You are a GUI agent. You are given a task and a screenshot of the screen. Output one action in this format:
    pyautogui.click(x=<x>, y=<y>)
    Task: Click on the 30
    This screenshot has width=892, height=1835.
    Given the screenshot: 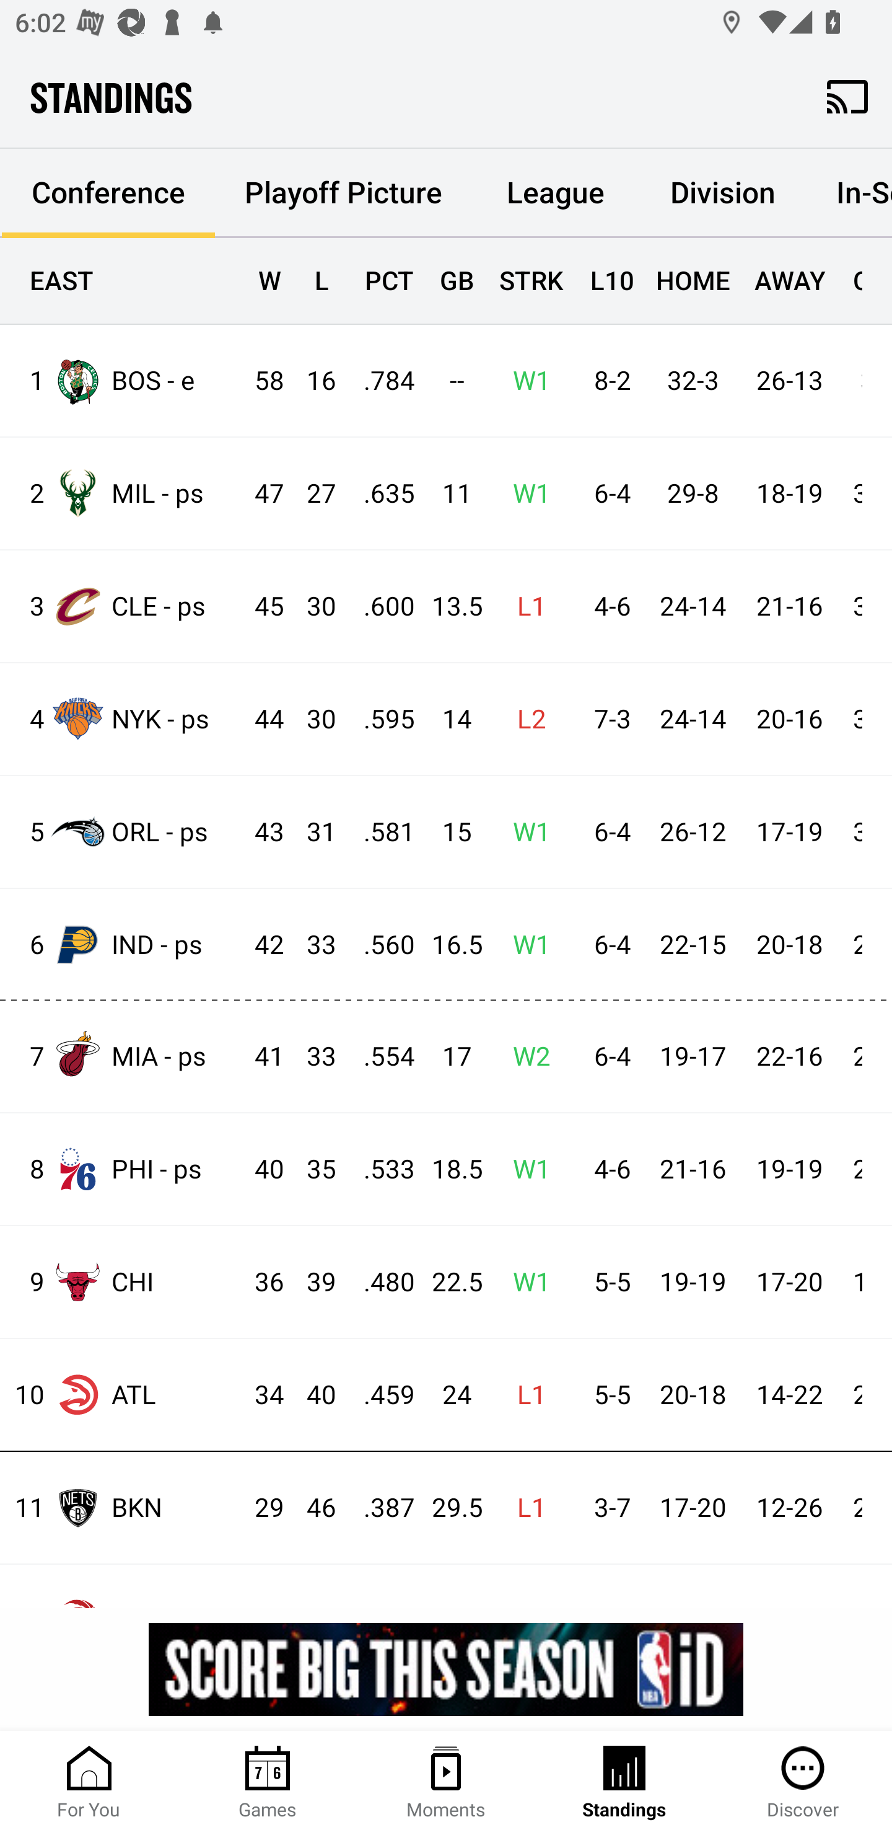 What is the action you would take?
    pyautogui.click(x=311, y=720)
    